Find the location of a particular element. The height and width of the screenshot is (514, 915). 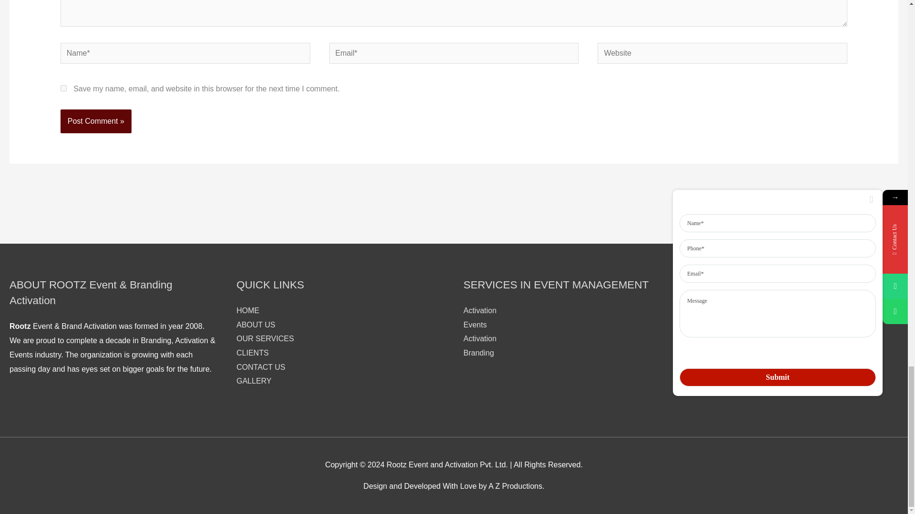

ABOUT US is located at coordinates (255, 325).